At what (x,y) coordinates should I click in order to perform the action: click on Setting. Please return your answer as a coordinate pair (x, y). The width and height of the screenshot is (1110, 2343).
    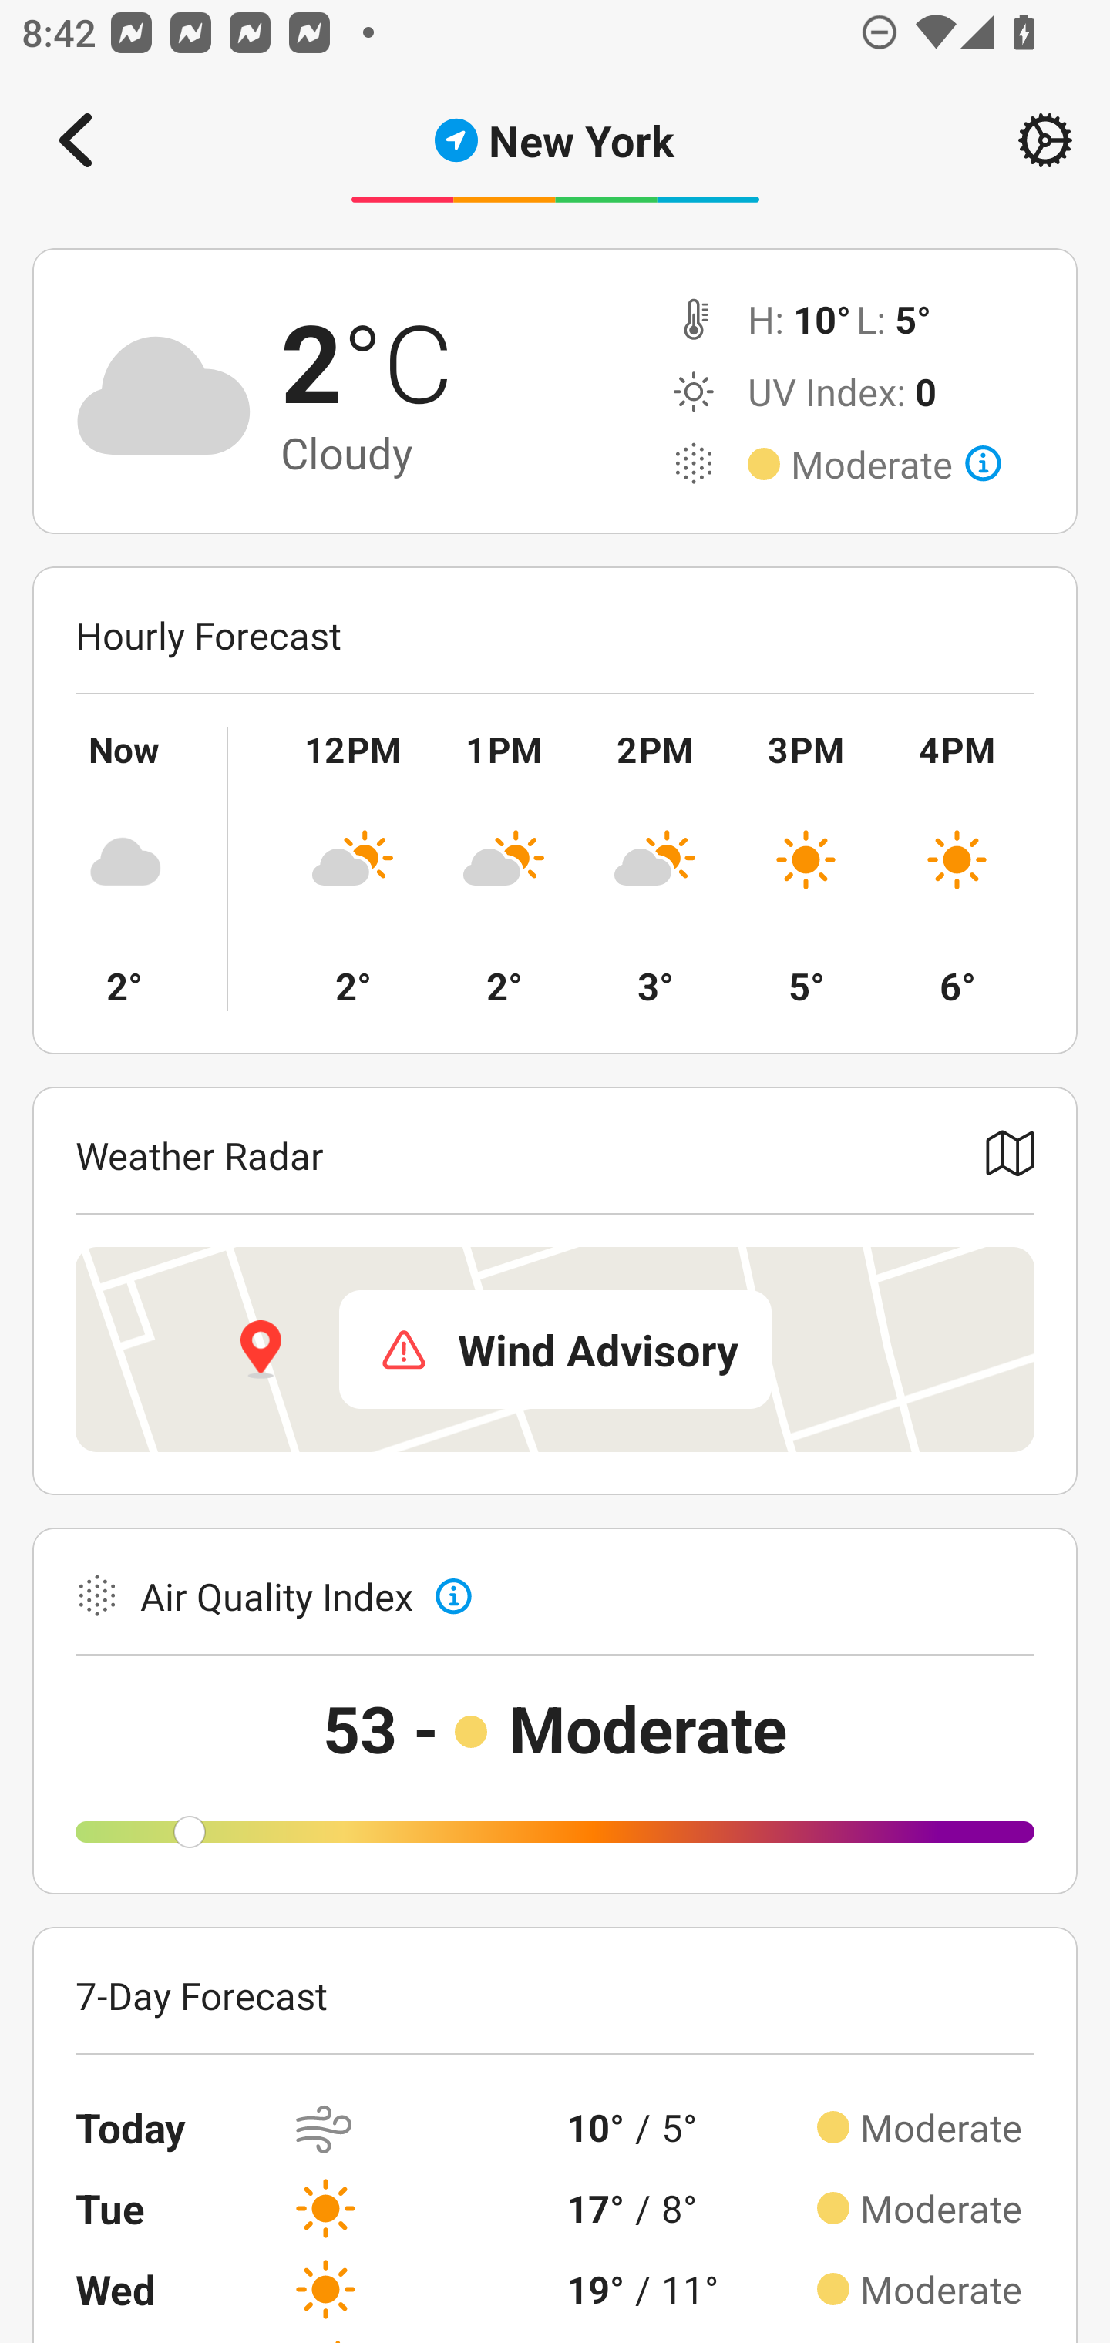
    Looking at the image, I should click on (1045, 140).